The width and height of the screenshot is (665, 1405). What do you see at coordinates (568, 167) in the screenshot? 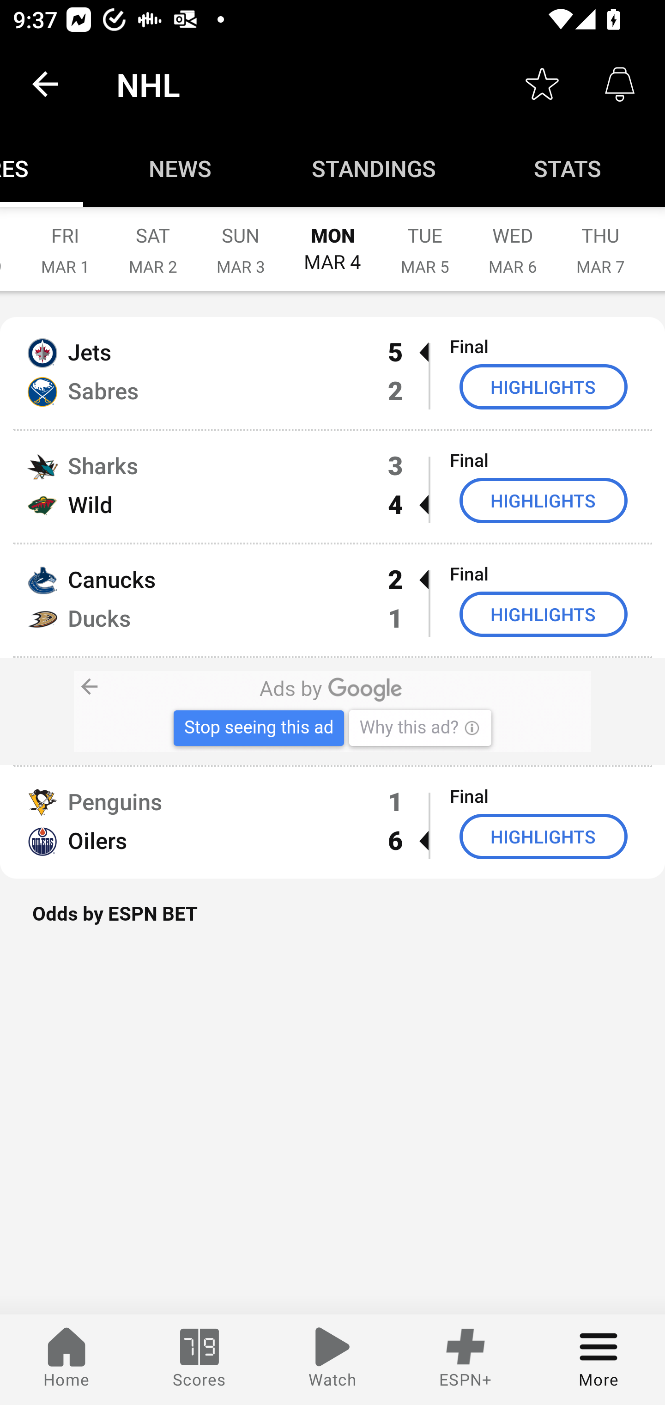
I see `Stats STATS` at bounding box center [568, 167].